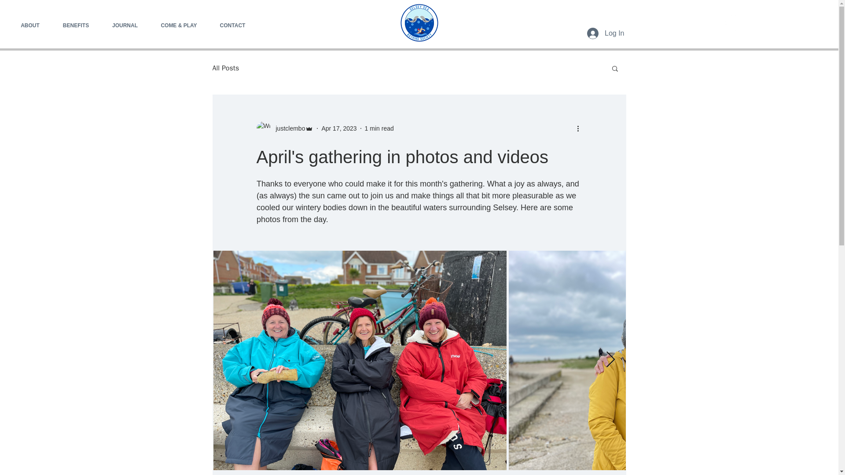  Describe the element at coordinates (379, 128) in the screenshot. I see `1 min read` at that location.